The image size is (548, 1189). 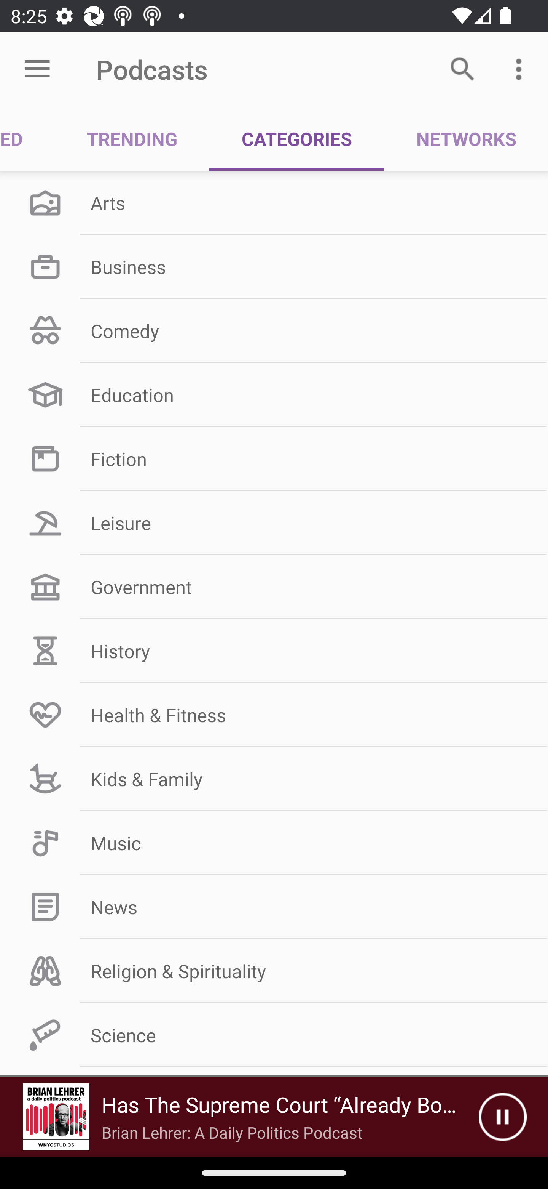 I want to click on Education, so click(x=274, y=395).